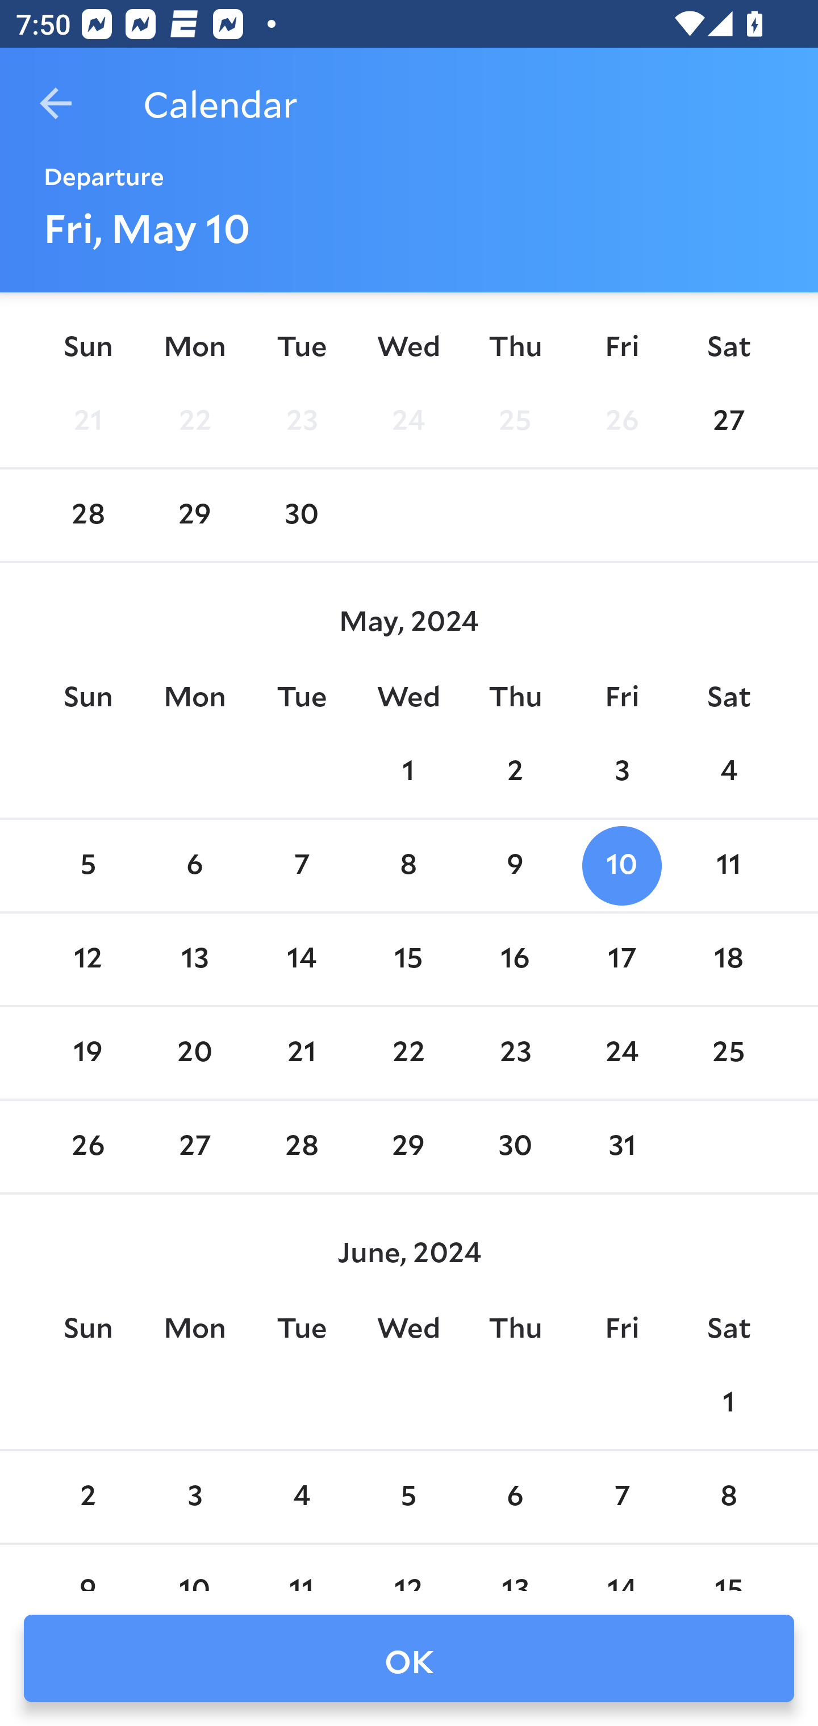  Describe the element at coordinates (301, 866) in the screenshot. I see `7` at that location.